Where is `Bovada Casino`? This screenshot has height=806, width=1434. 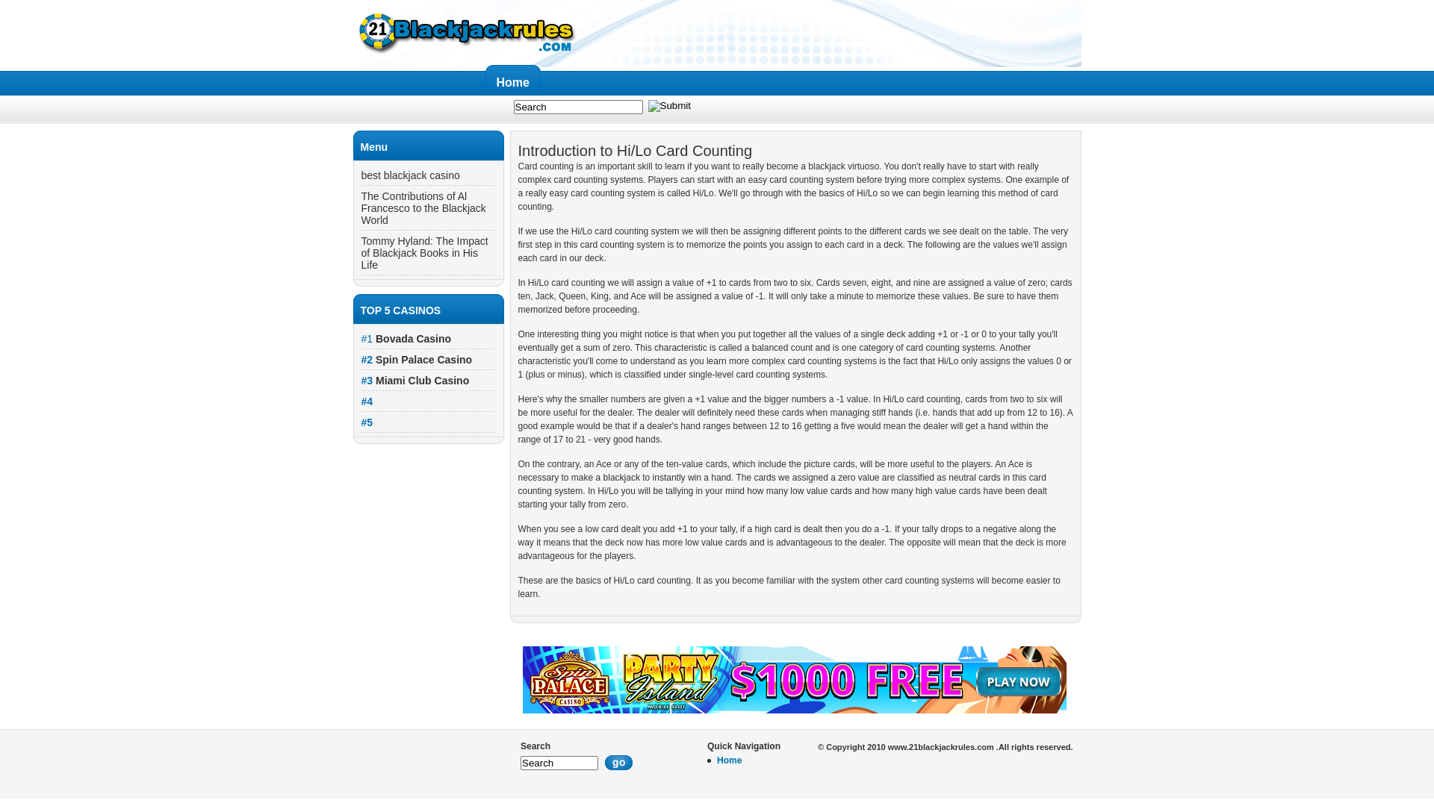 Bovada Casino is located at coordinates (414, 339).